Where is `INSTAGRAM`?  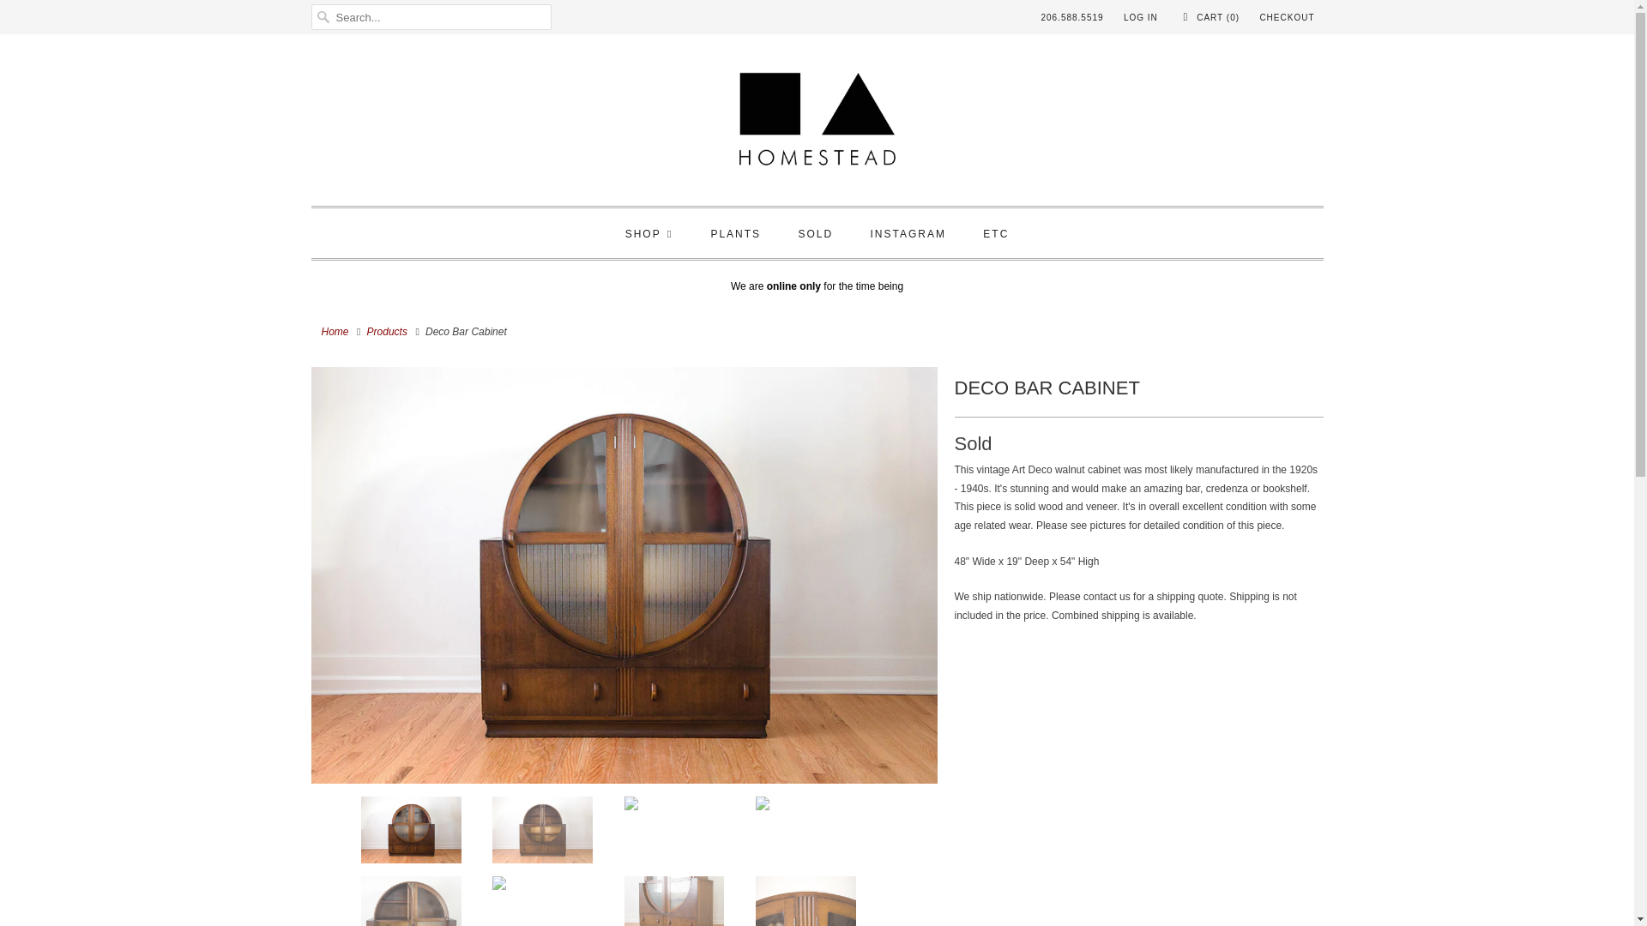
INSTAGRAM is located at coordinates (908, 235).